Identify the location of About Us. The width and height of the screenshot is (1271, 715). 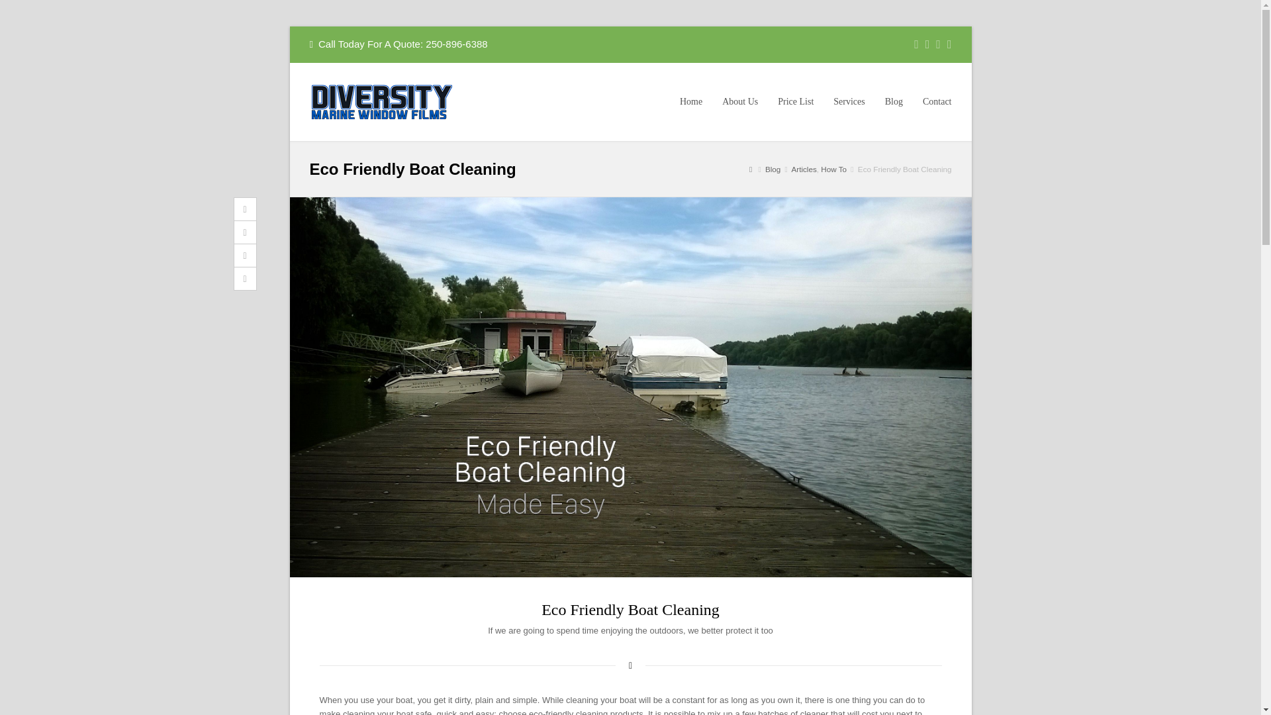
(739, 102).